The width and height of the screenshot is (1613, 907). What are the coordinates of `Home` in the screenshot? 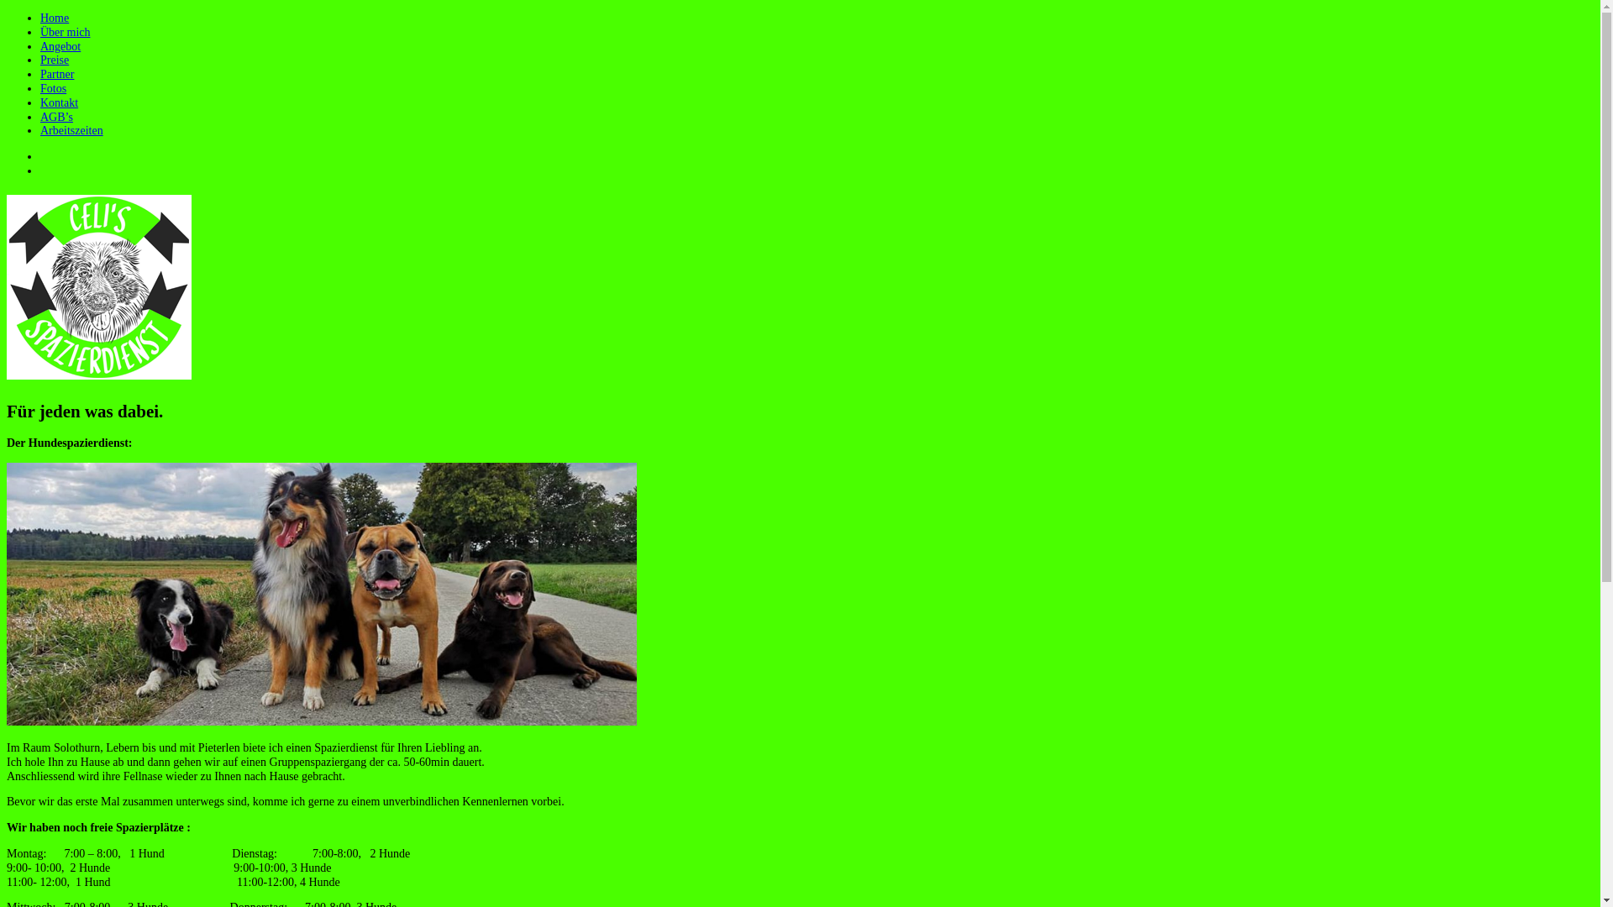 It's located at (55, 18).